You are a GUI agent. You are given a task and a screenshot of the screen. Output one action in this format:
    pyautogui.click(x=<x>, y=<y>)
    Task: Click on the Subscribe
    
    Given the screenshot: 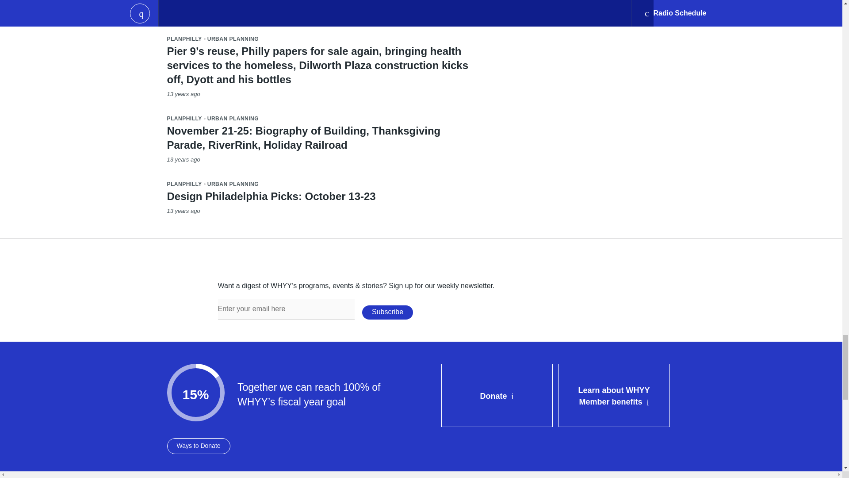 What is the action you would take?
    pyautogui.click(x=387, y=312)
    